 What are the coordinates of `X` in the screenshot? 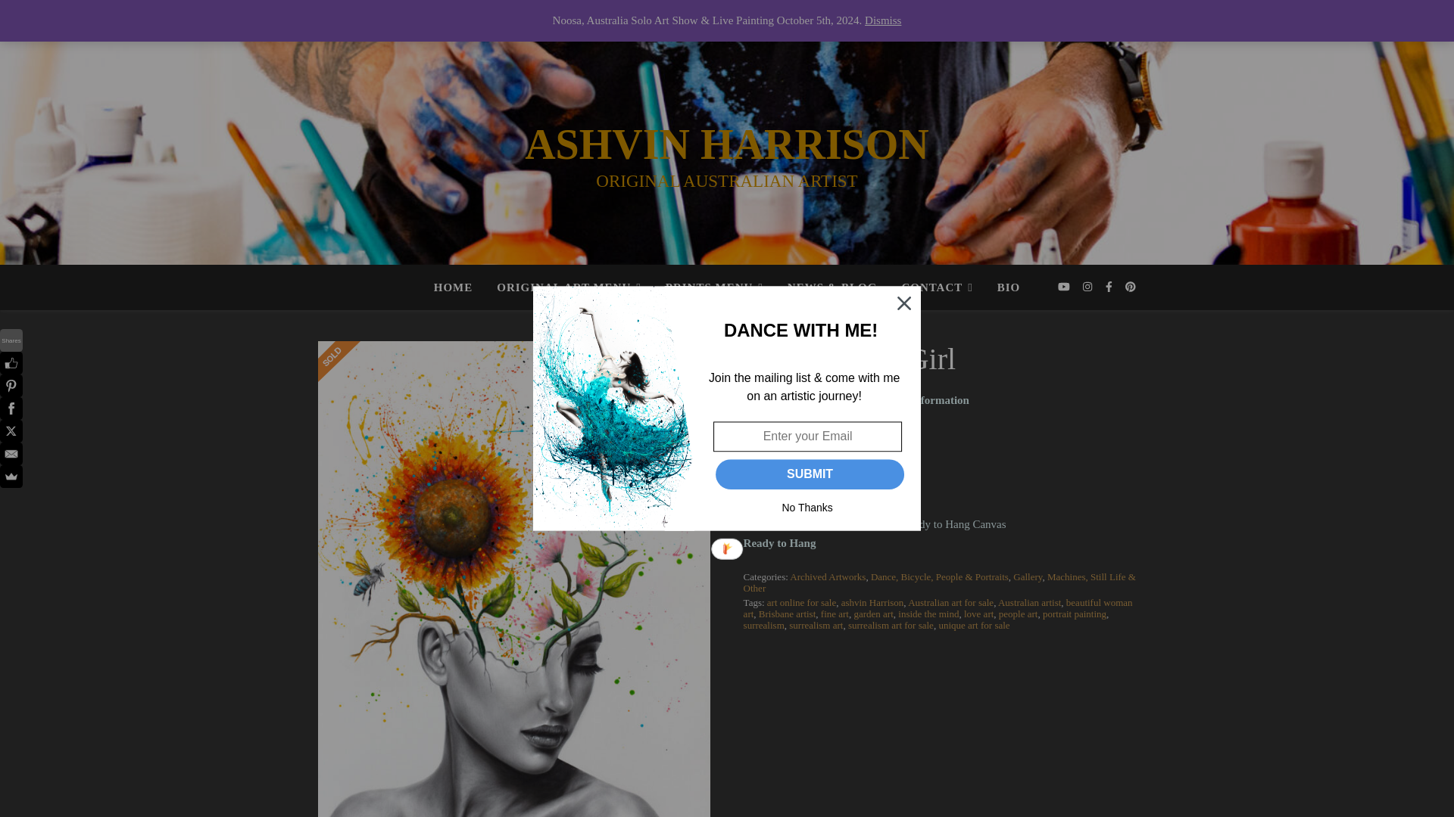 It's located at (11, 431).